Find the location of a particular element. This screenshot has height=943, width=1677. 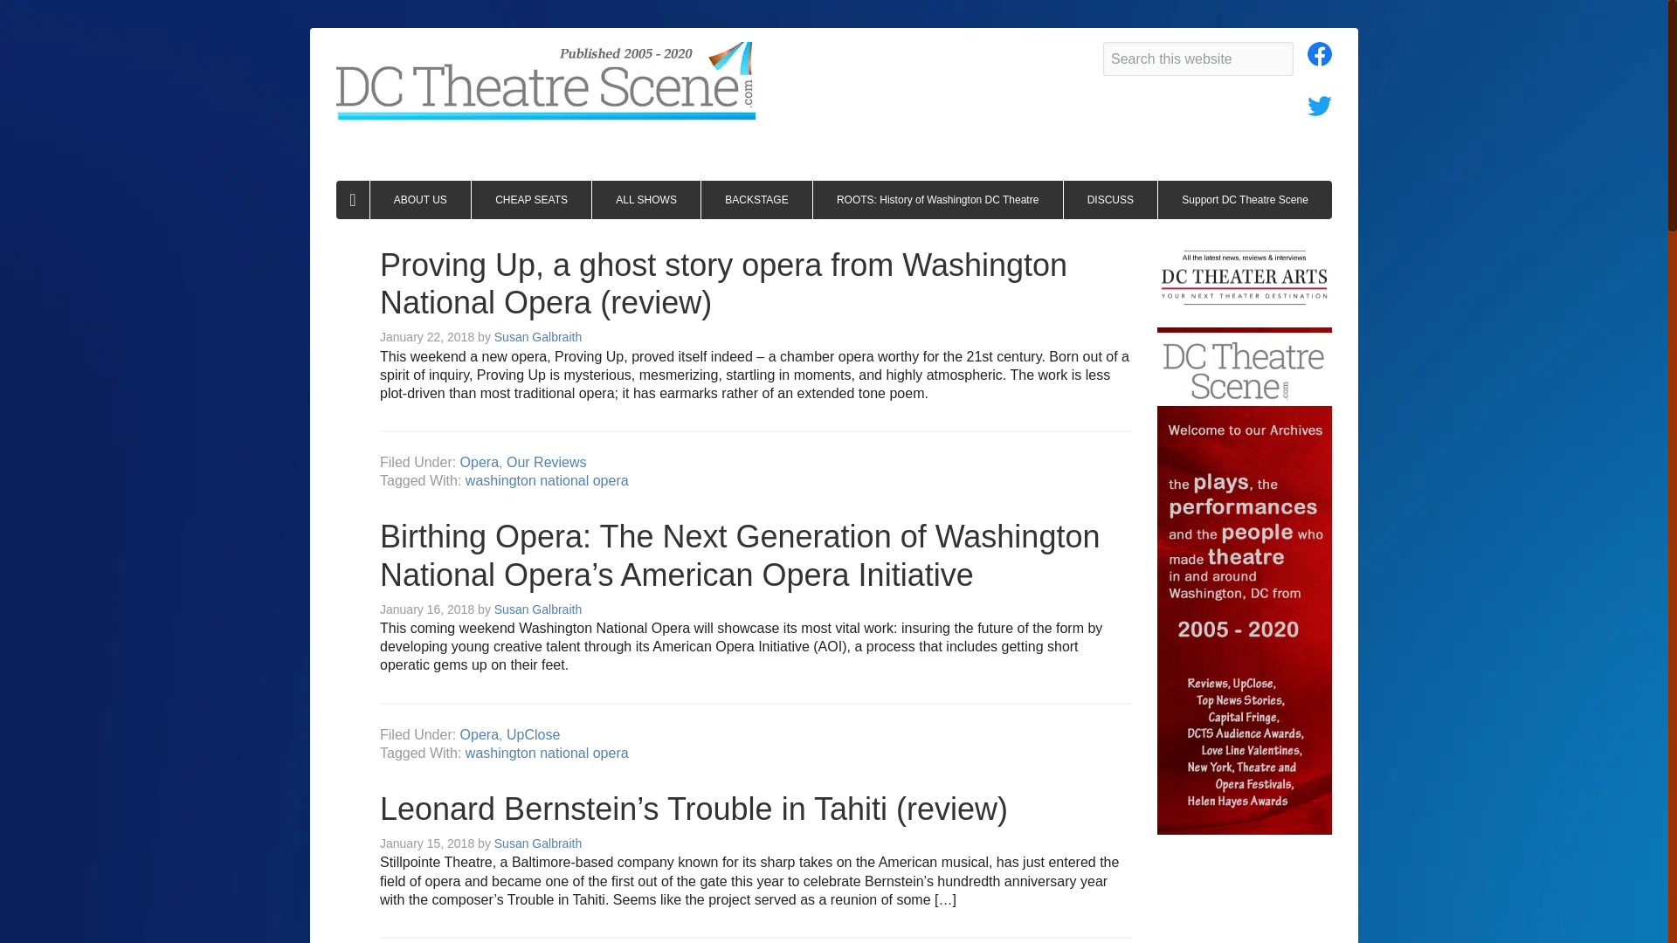

ALL SHOWS is located at coordinates (646, 199).